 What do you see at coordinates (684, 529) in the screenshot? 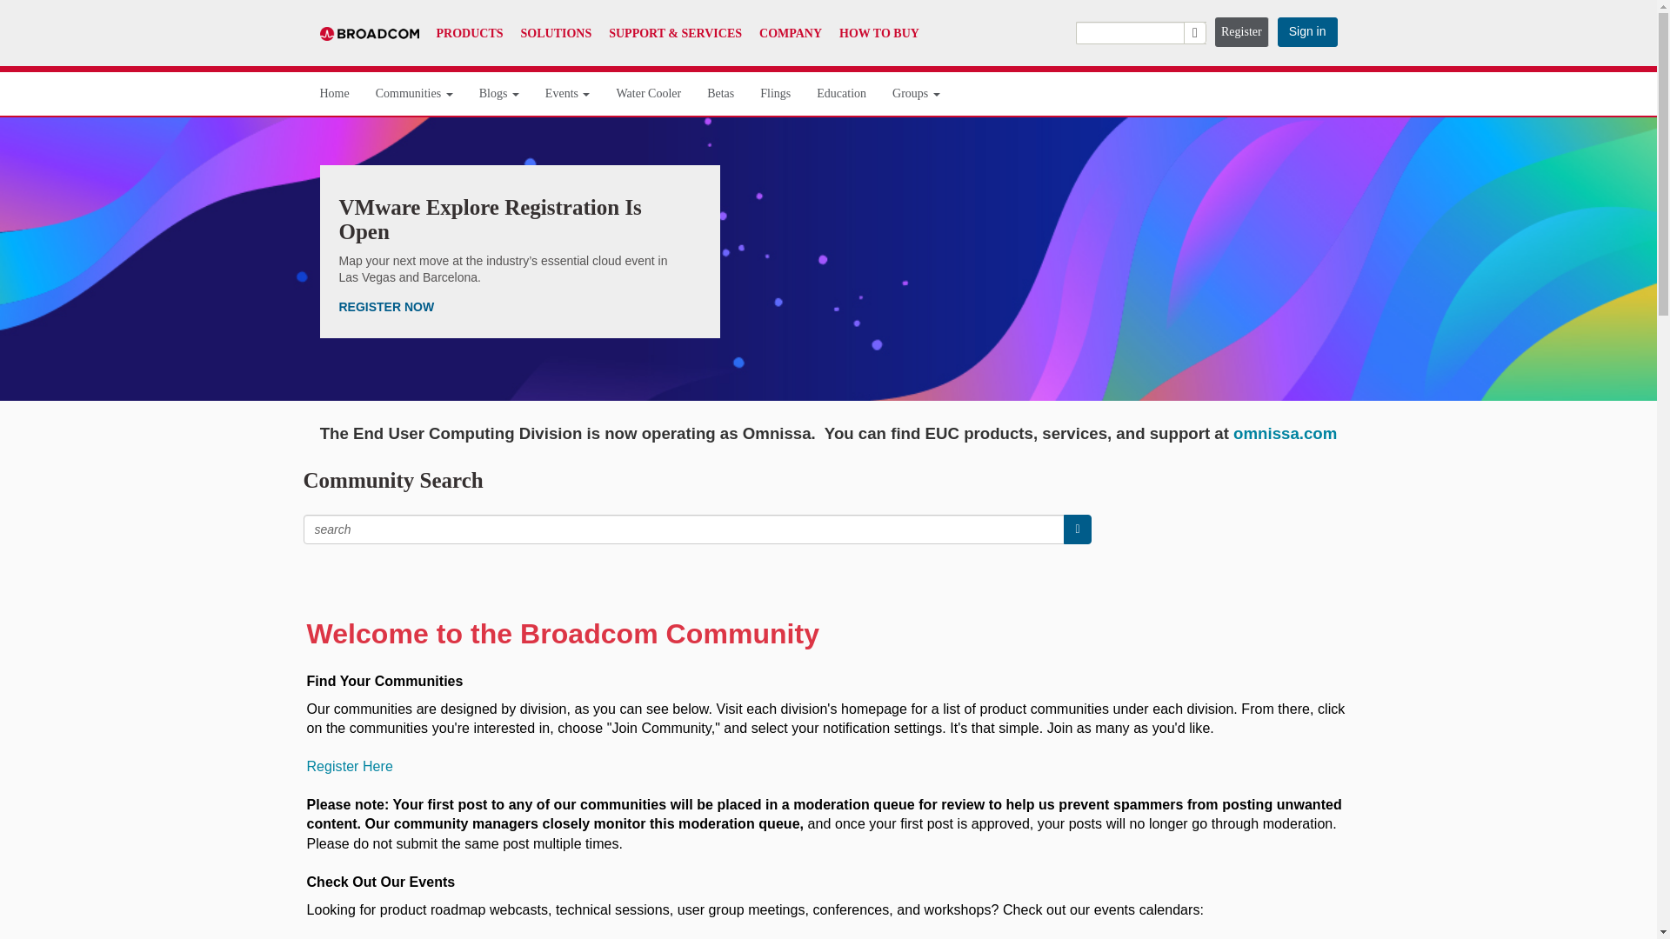
I see `search term input` at bounding box center [684, 529].